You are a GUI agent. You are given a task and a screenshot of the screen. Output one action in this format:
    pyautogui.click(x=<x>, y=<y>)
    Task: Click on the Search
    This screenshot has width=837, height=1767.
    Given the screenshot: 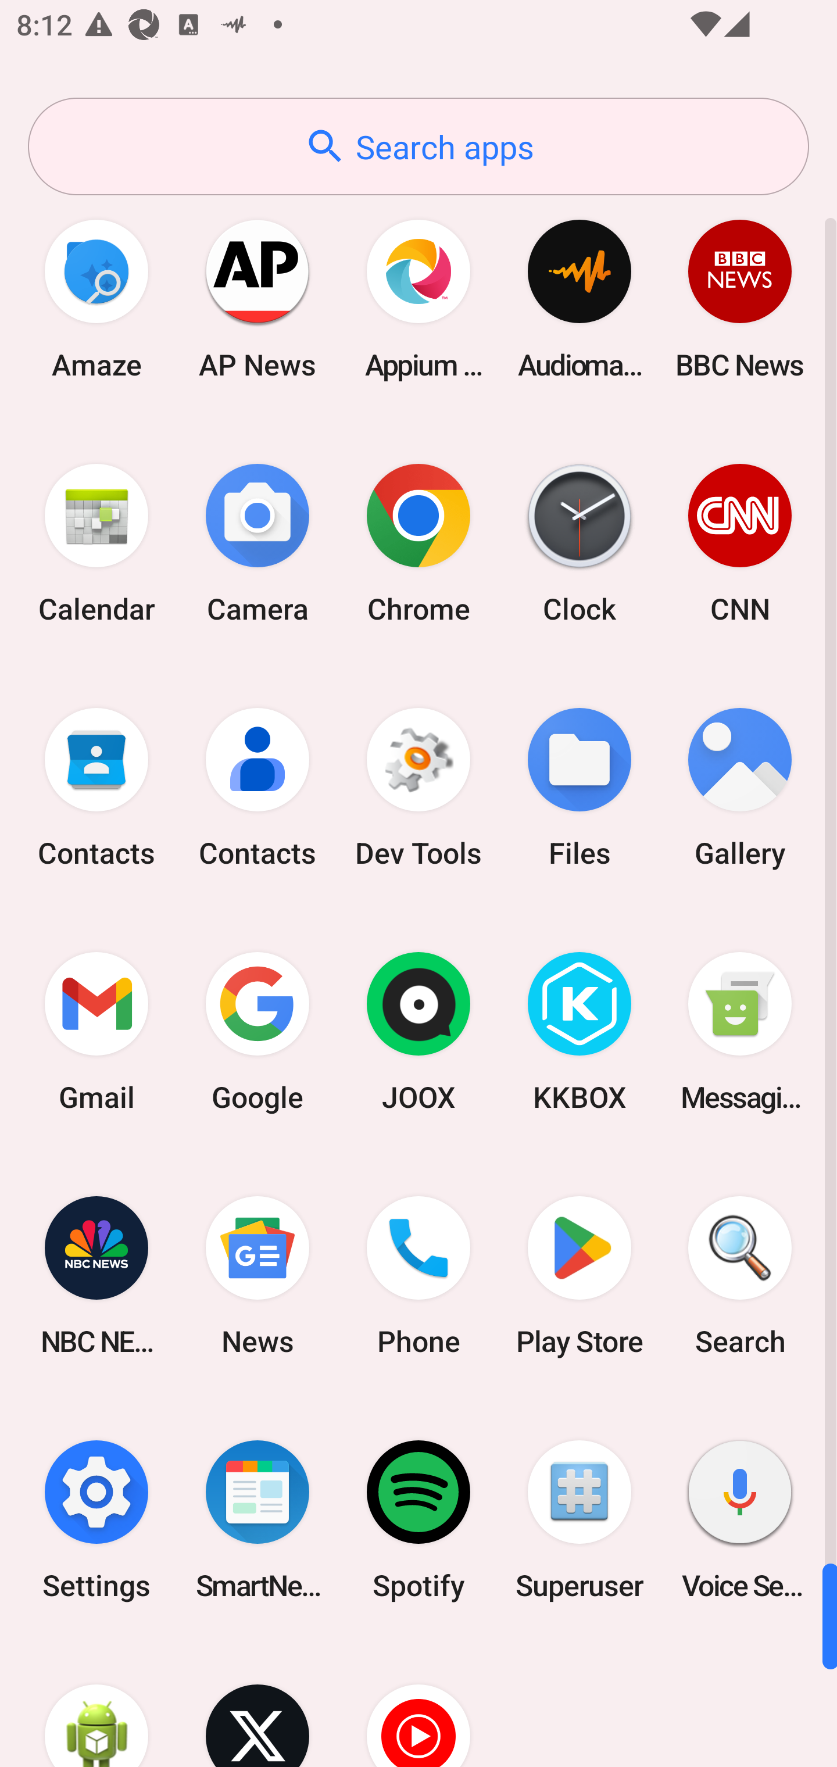 What is the action you would take?
    pyautogui.click(x=740, y=1275)
    